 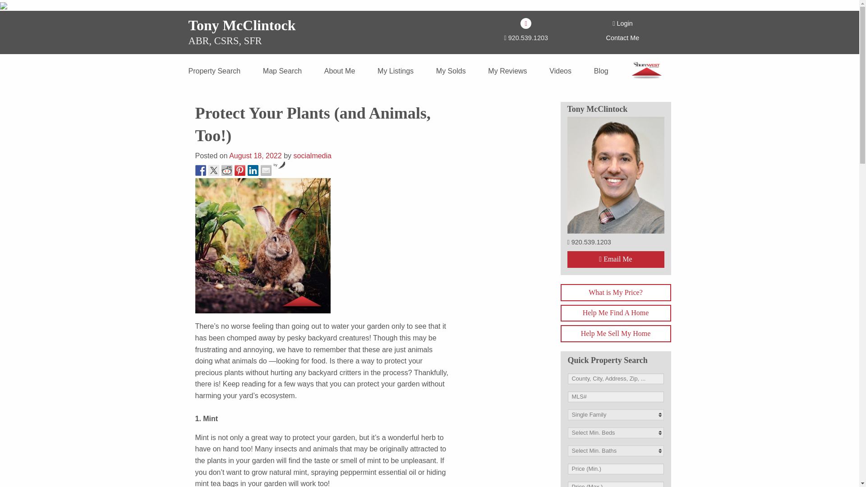 I want to click on About Me, so click(x=339, y=70).